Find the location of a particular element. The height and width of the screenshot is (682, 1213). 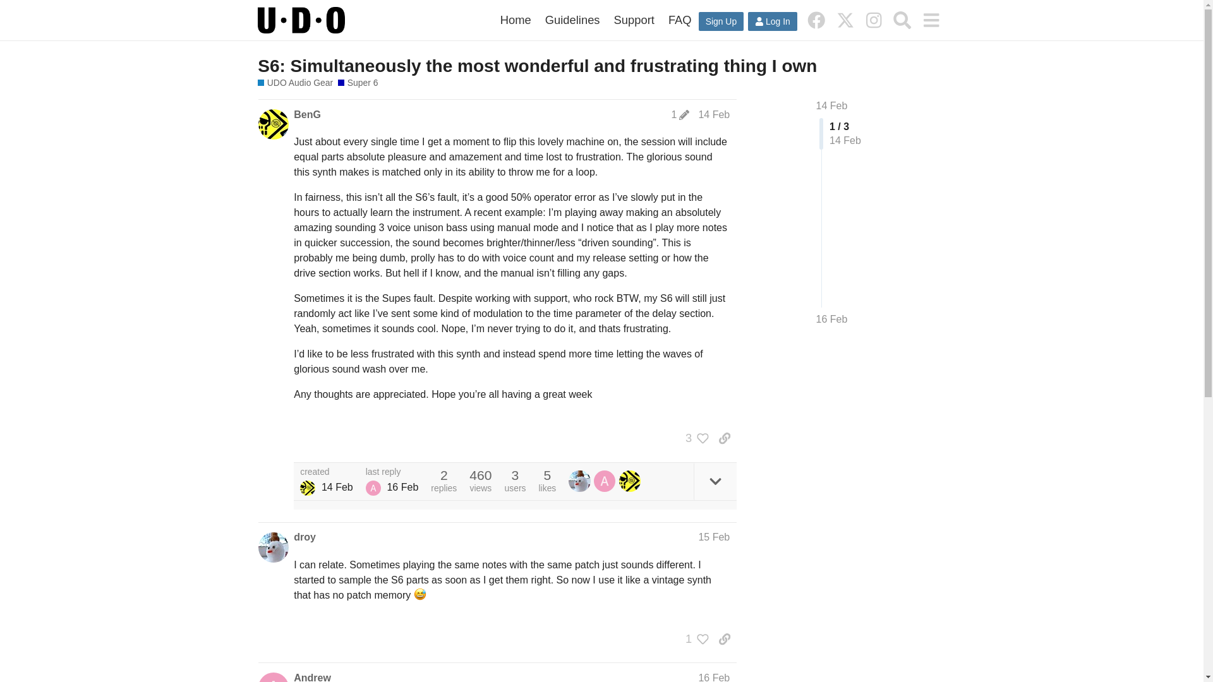

last reply is located at coordinates (392, 472).